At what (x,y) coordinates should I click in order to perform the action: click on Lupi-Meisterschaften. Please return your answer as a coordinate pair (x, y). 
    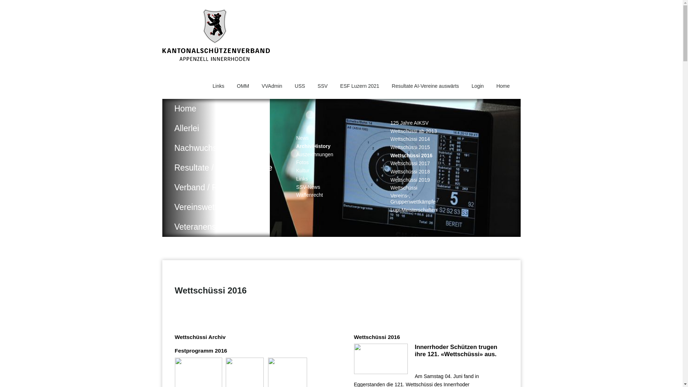
    Looking at the image, I should click on (400, 210).